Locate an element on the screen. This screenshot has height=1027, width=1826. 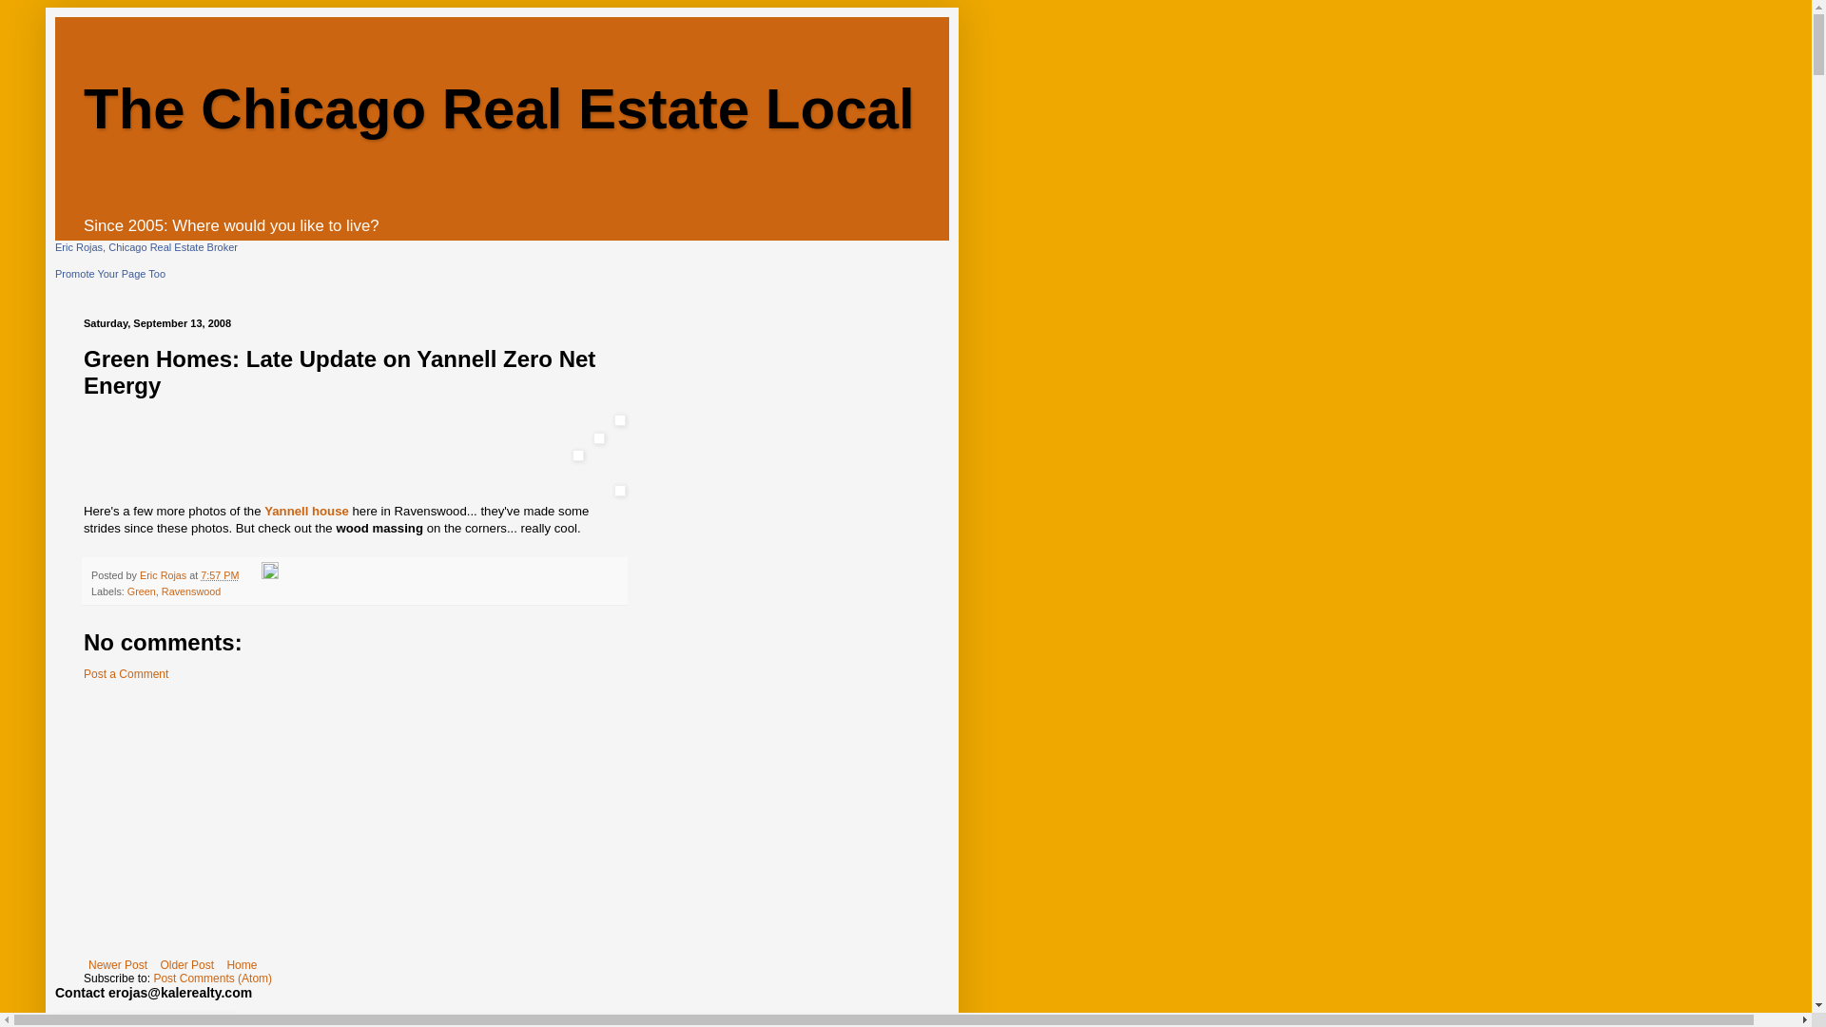
Email Post is located at coordinates (251, 575).